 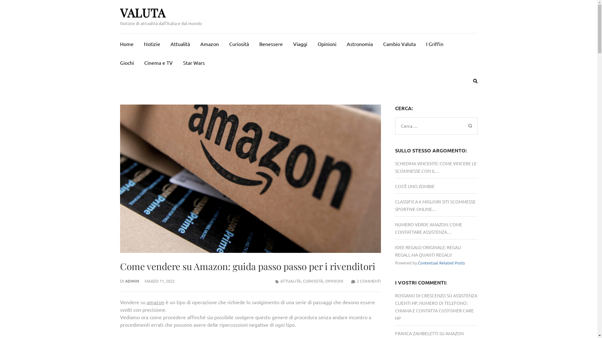 I want to click on I Griffin, so click(x=435, y=43).